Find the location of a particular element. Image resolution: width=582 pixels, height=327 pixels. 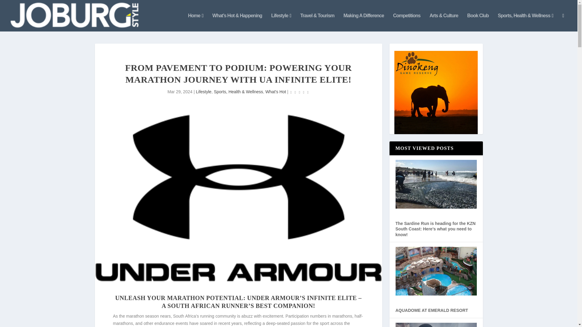

Making A Difference is located at coordinates (364, 22).